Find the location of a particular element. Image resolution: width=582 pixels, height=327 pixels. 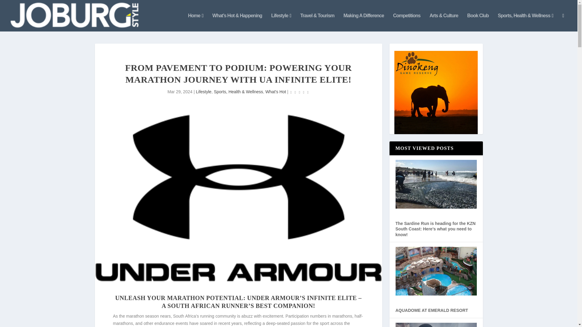

Making A Difference is located at coordinates (364, 22).